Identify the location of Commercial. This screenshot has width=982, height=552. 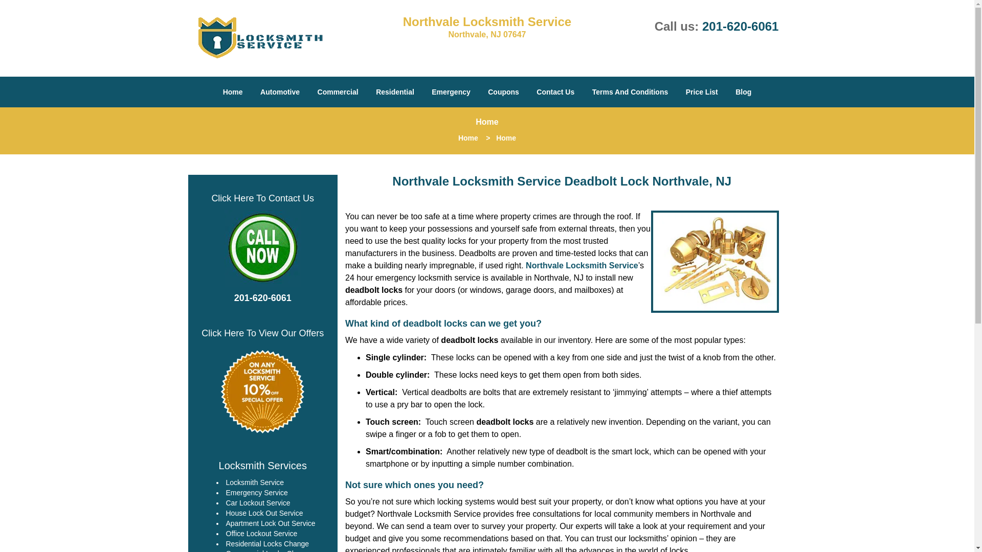
(338, 92).